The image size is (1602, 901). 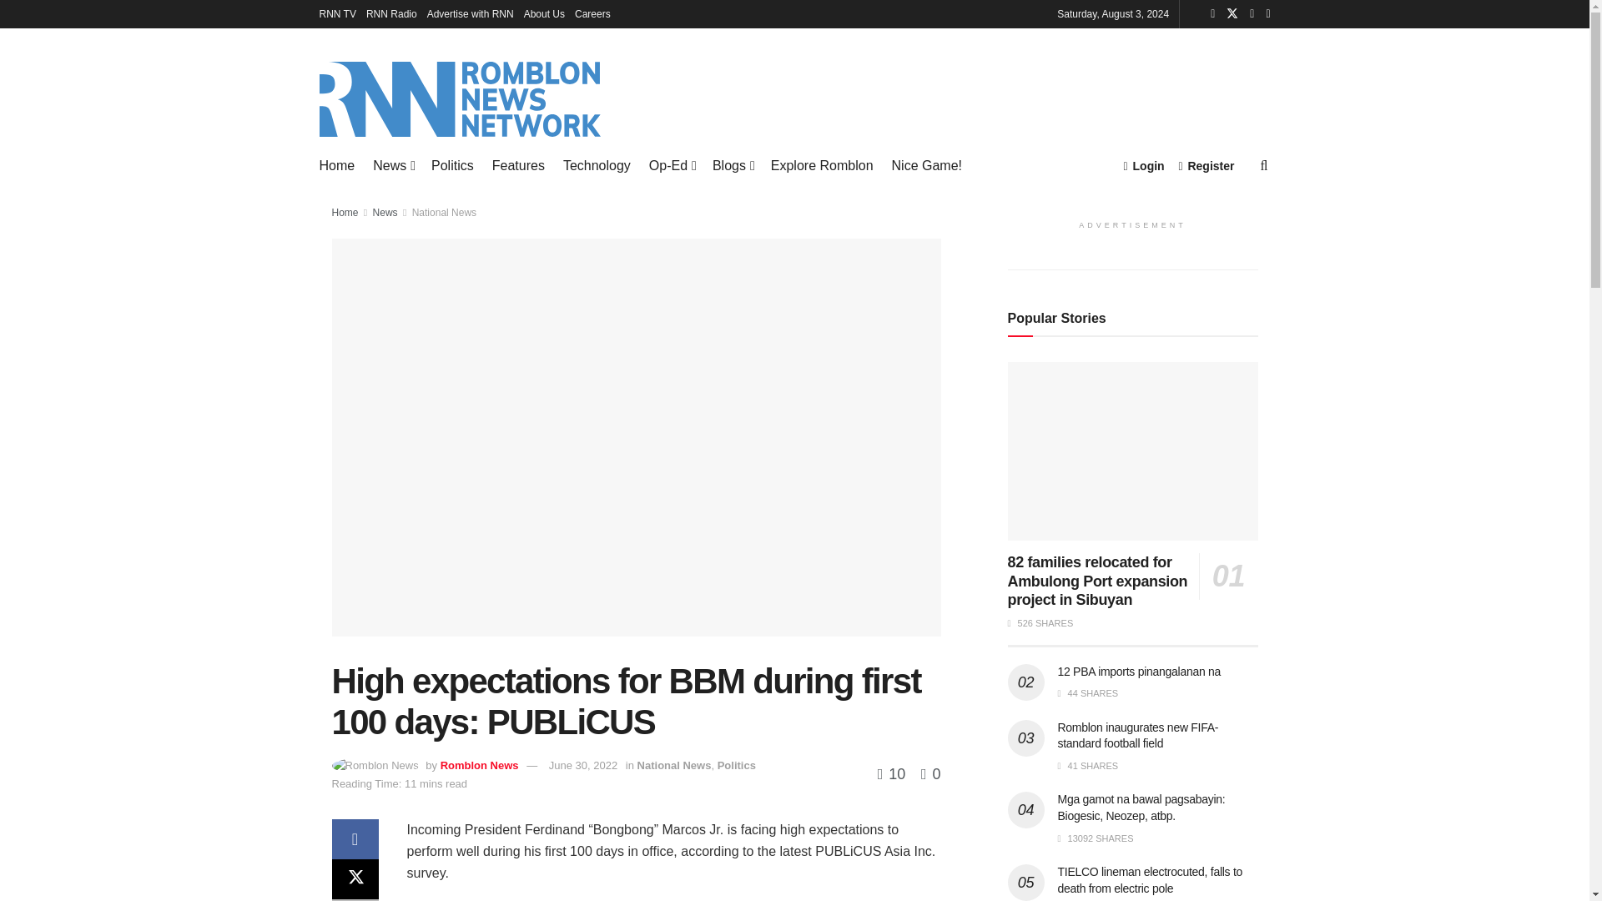 What do you see at coordinates (337, 13) in the screenshot?
I see `RNN TV` at bounding box center [337, 13].